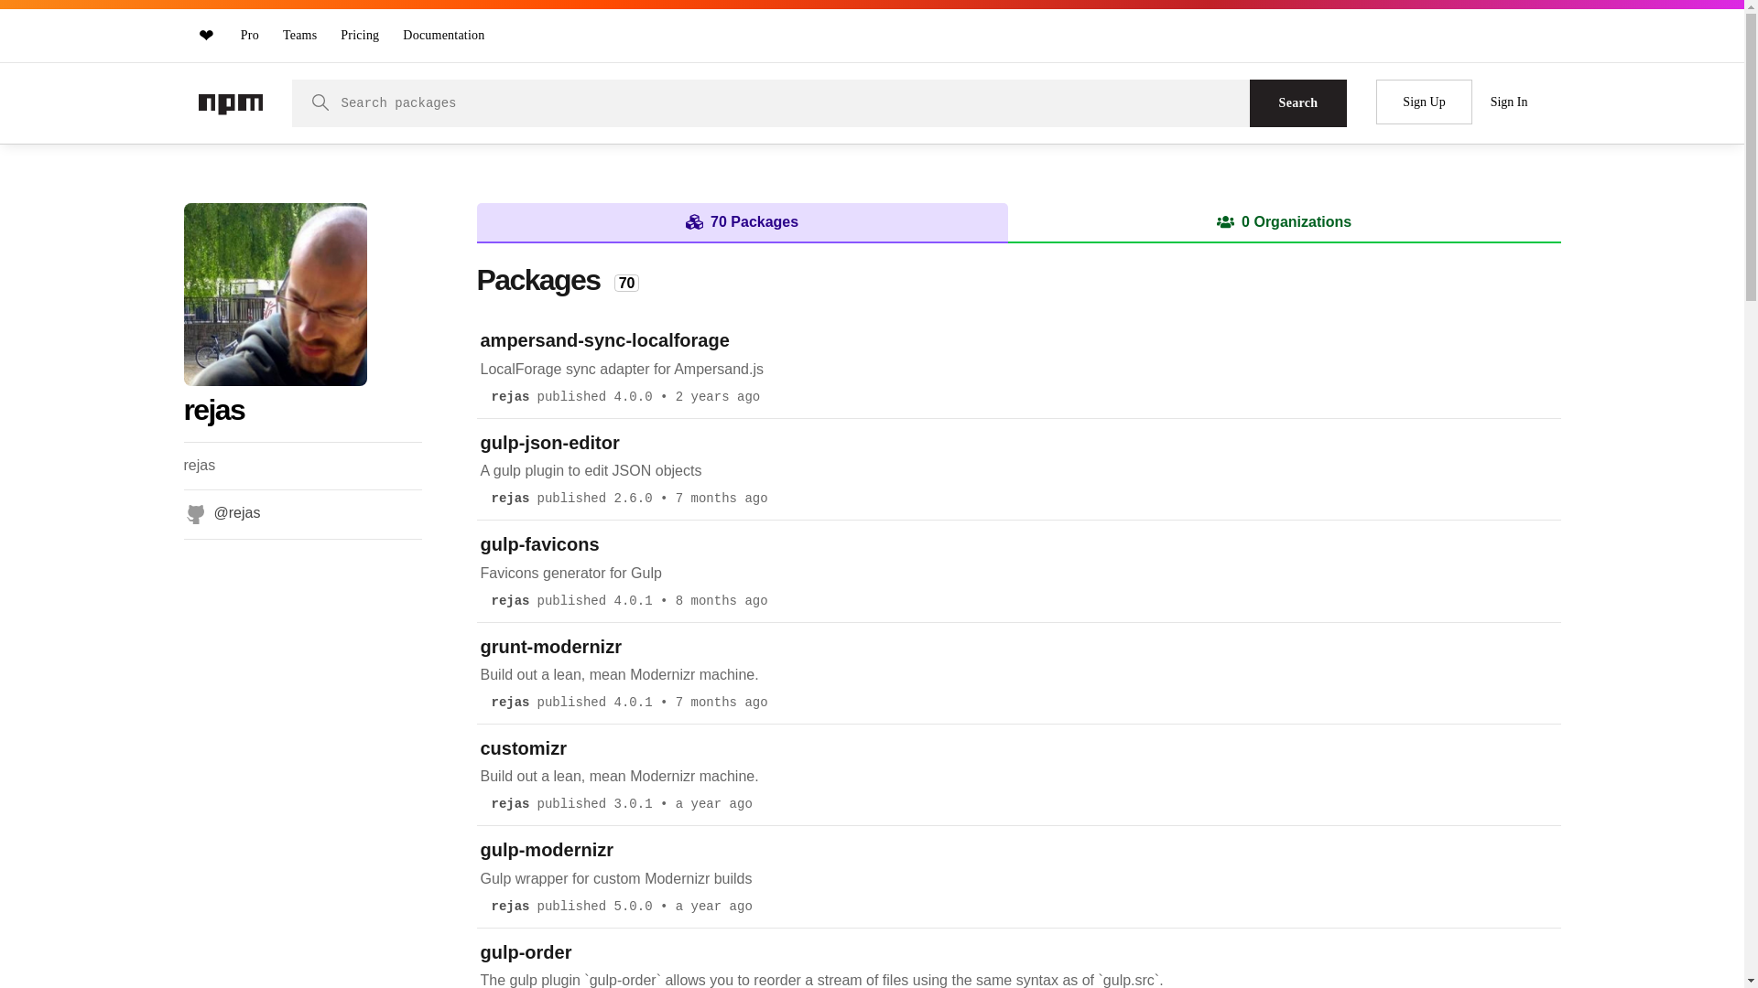 This screenshot has height=988, width=1758. Describe the element at coordinates (443, 35) in the screenshot. I see `Documentation` at that location.